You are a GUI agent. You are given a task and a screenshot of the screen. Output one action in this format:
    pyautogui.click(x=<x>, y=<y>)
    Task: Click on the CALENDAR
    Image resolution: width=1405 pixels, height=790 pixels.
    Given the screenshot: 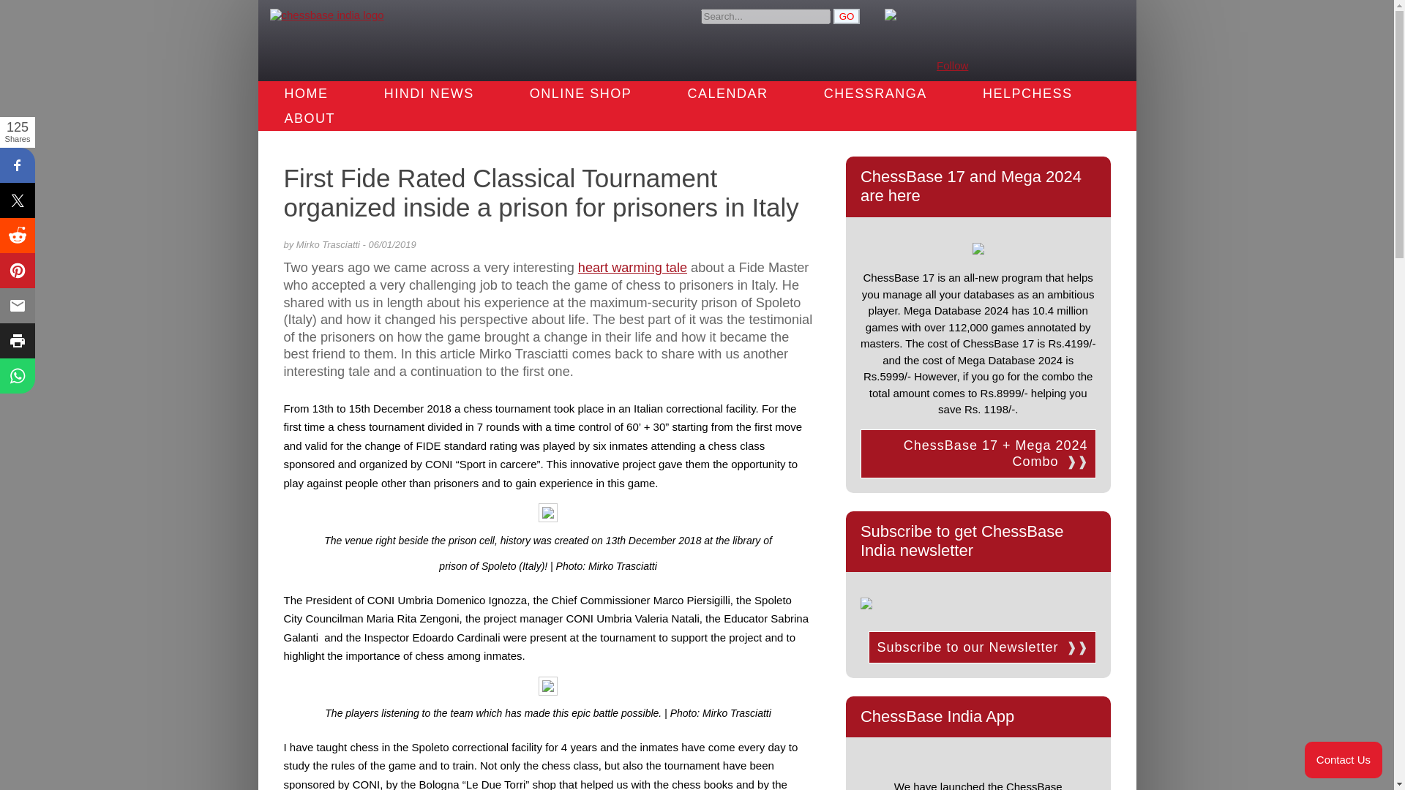 What is the action you would take?
    pyautogui.click(x=728, y=94)
    